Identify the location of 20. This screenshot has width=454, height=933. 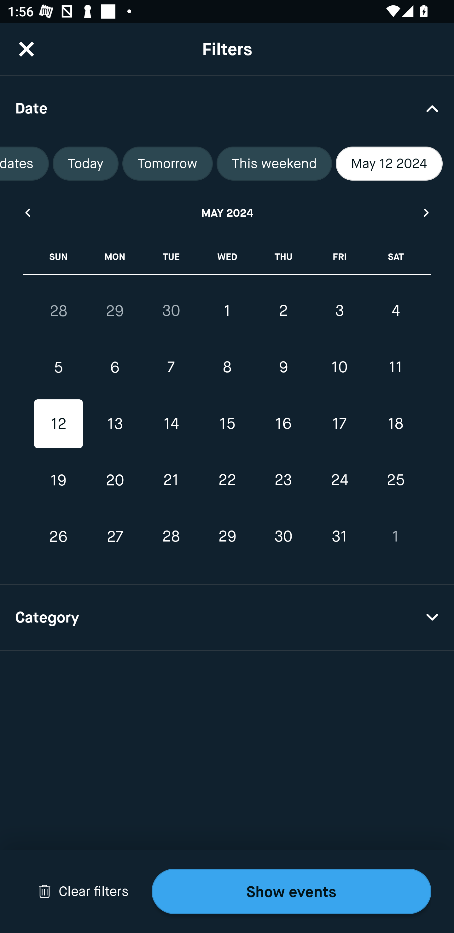
(115, 480).